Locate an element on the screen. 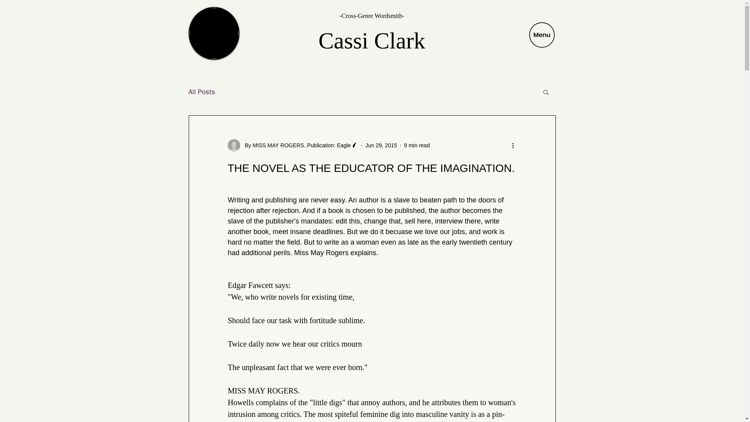 The width and height of the screenshot is (750, 422). Jun 29, 2015 is located at coordinates (381, 145).